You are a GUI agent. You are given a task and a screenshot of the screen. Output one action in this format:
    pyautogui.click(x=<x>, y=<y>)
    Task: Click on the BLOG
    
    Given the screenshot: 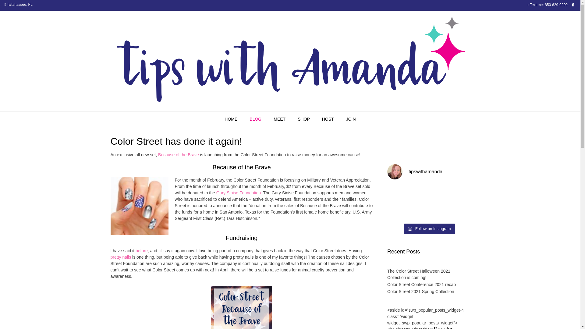 What is the action you would take?
    pyautogui.click(x=255, y=119)
    